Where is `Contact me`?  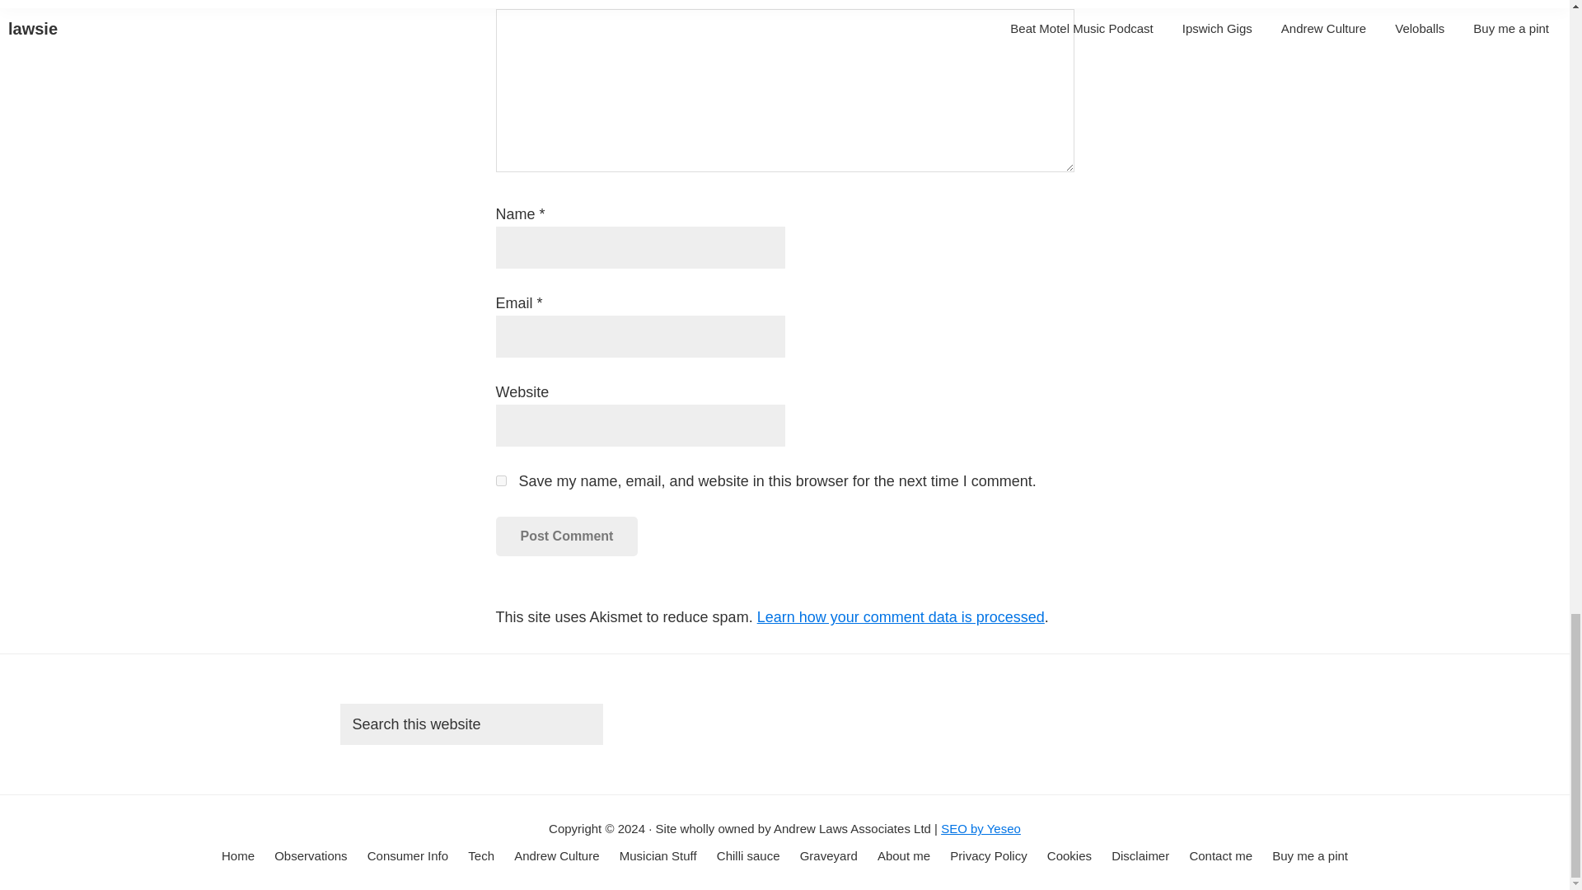 Contact me is located at coordinates (1221, 856).